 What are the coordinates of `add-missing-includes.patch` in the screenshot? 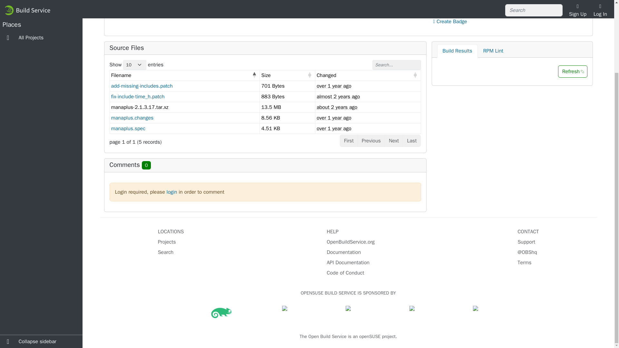 It's located at (142, 86).